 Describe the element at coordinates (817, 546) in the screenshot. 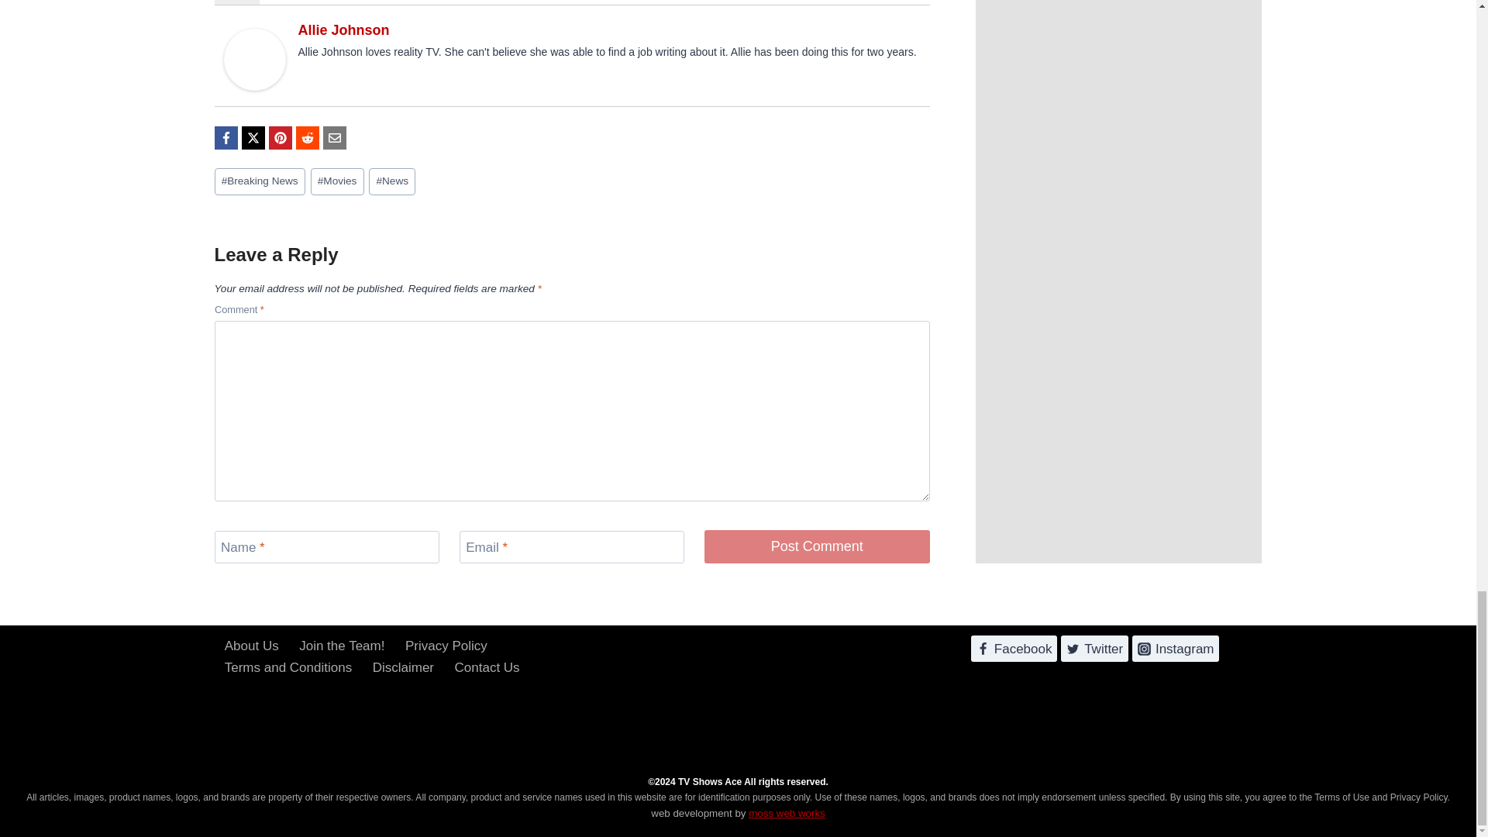

I see `Post Comment` at that location.